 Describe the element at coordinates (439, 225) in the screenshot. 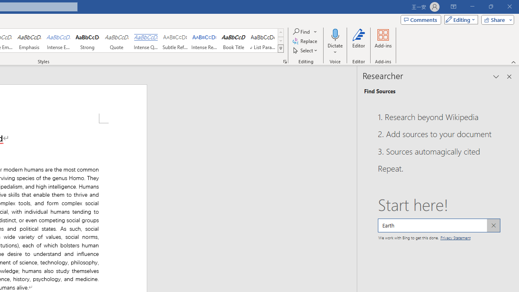

I see `Research people, events, concepts, and places` at that location.